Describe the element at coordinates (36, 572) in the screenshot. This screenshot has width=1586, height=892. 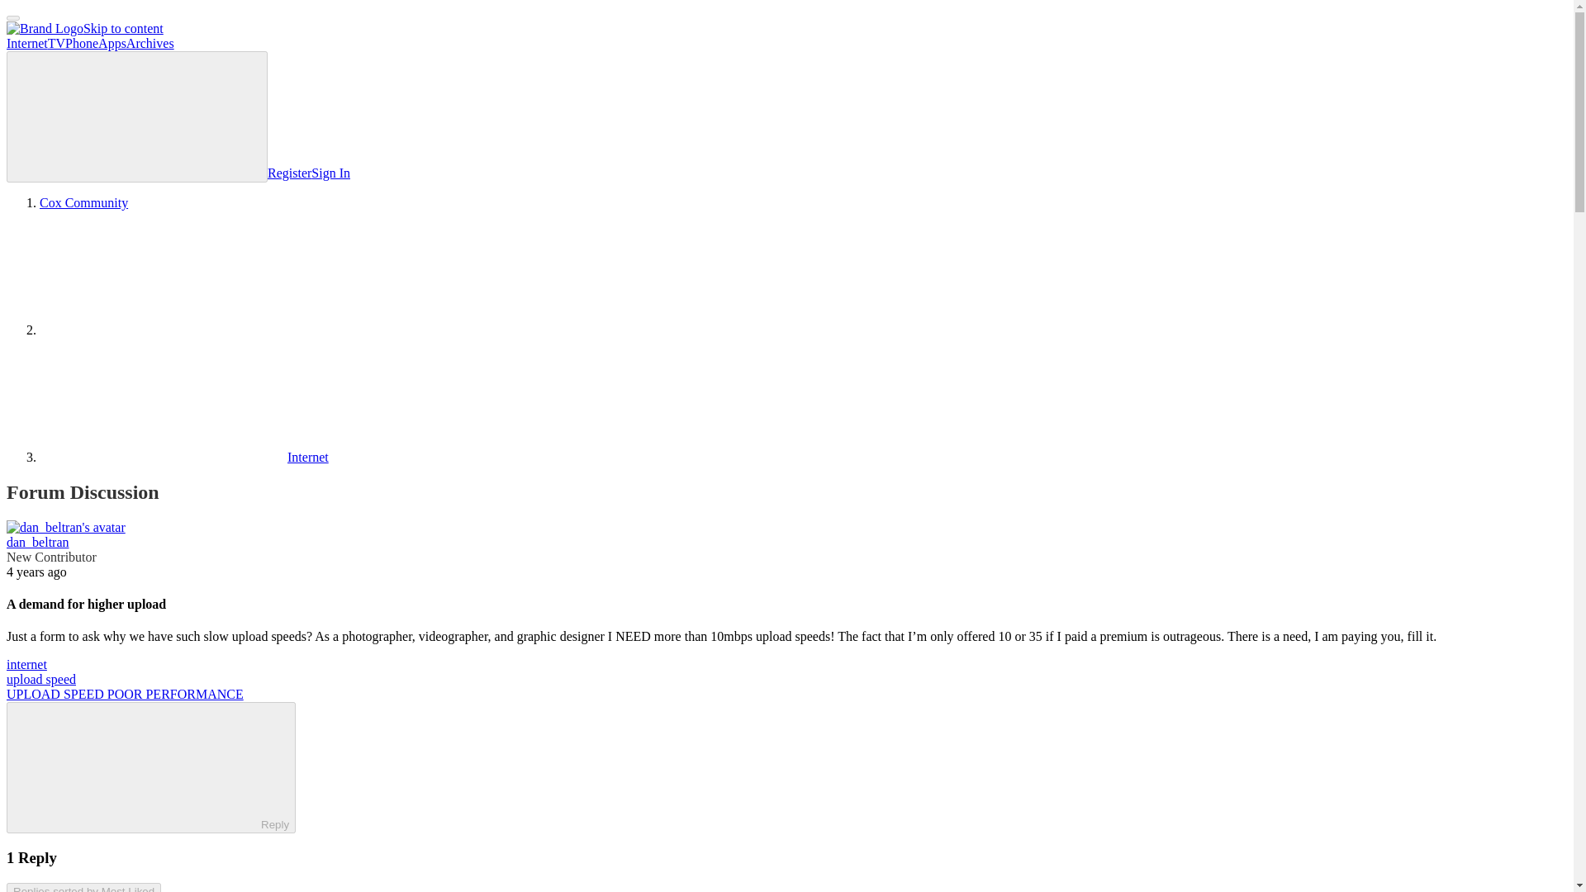
I see `February 12, 2021 at 12:19 AM` at that location.